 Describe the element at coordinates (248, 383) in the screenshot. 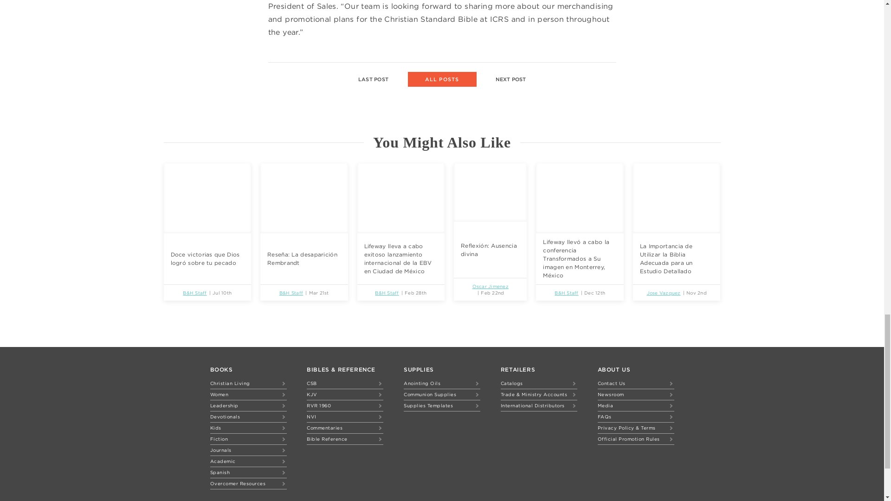

I see `Christian Living` at that location.